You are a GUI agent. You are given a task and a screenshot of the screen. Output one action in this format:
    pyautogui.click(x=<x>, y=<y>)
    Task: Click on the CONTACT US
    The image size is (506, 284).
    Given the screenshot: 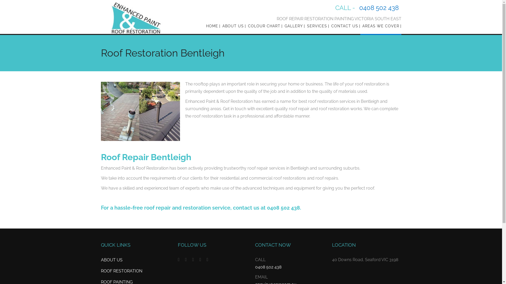 What is the action you would take?
    pyautogui.click(x=344, y=26)
    